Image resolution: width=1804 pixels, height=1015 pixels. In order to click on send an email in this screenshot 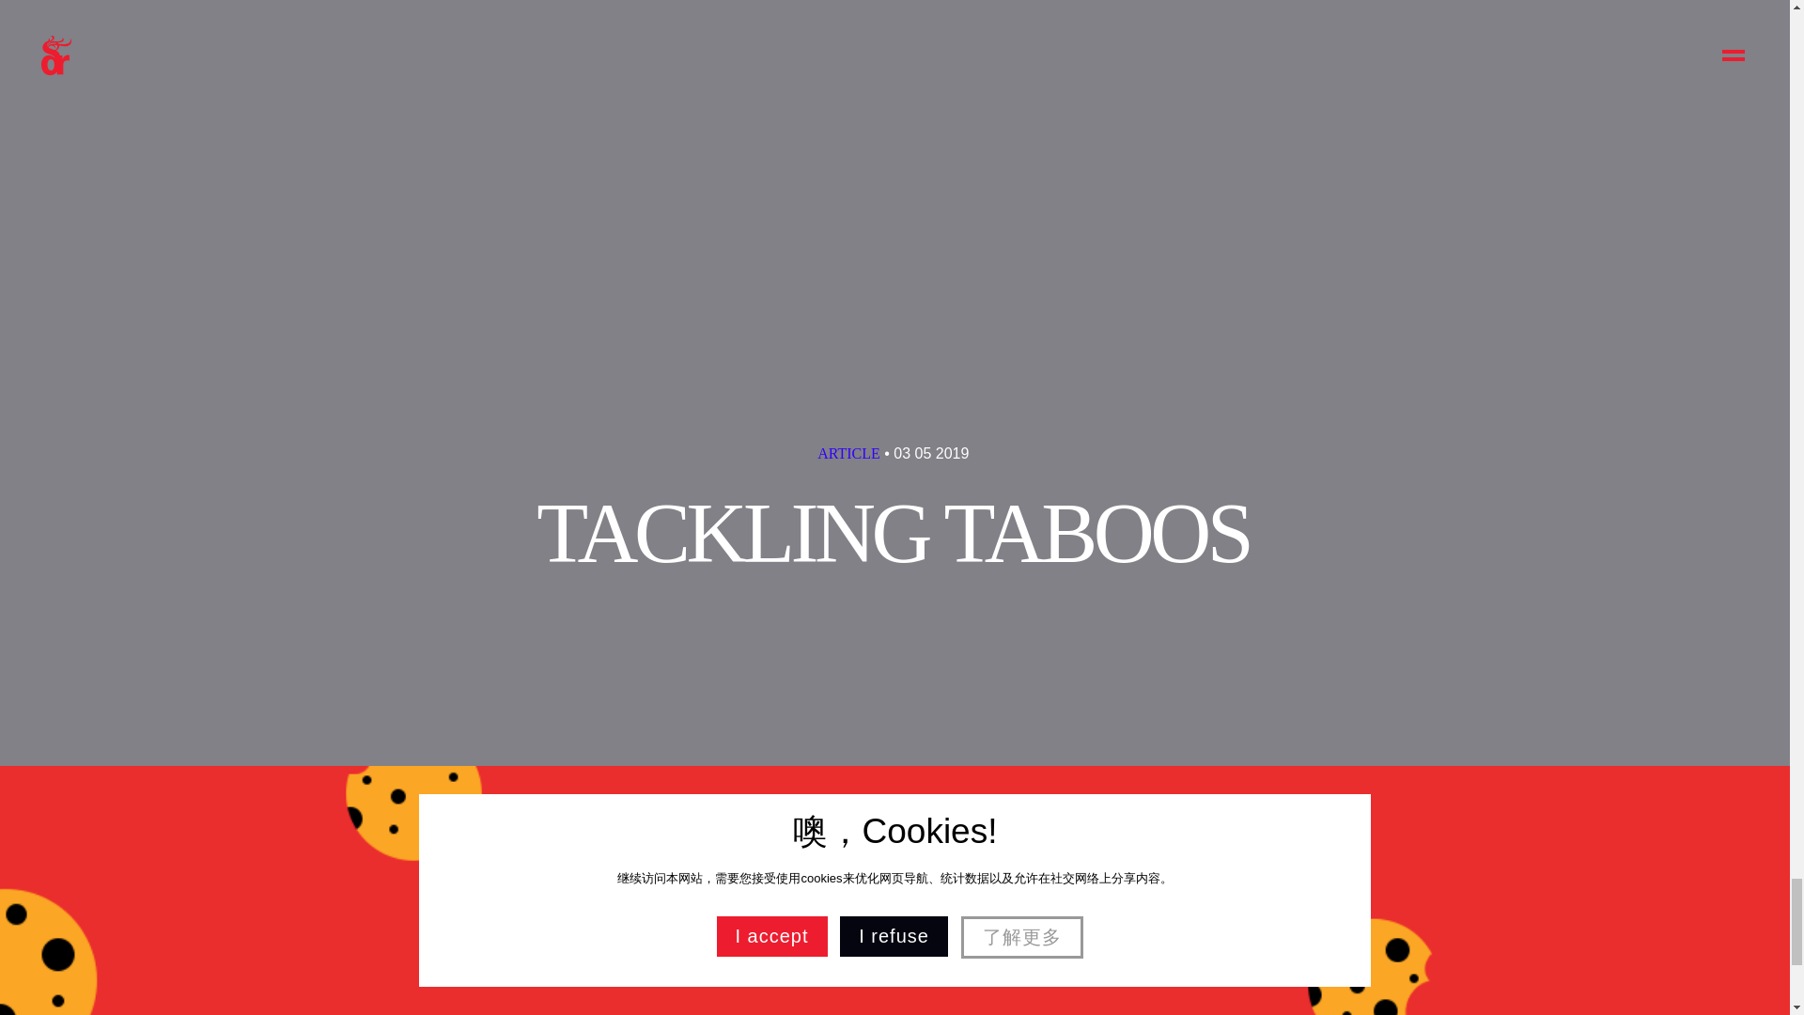, I will do `click(1090, 444)`.